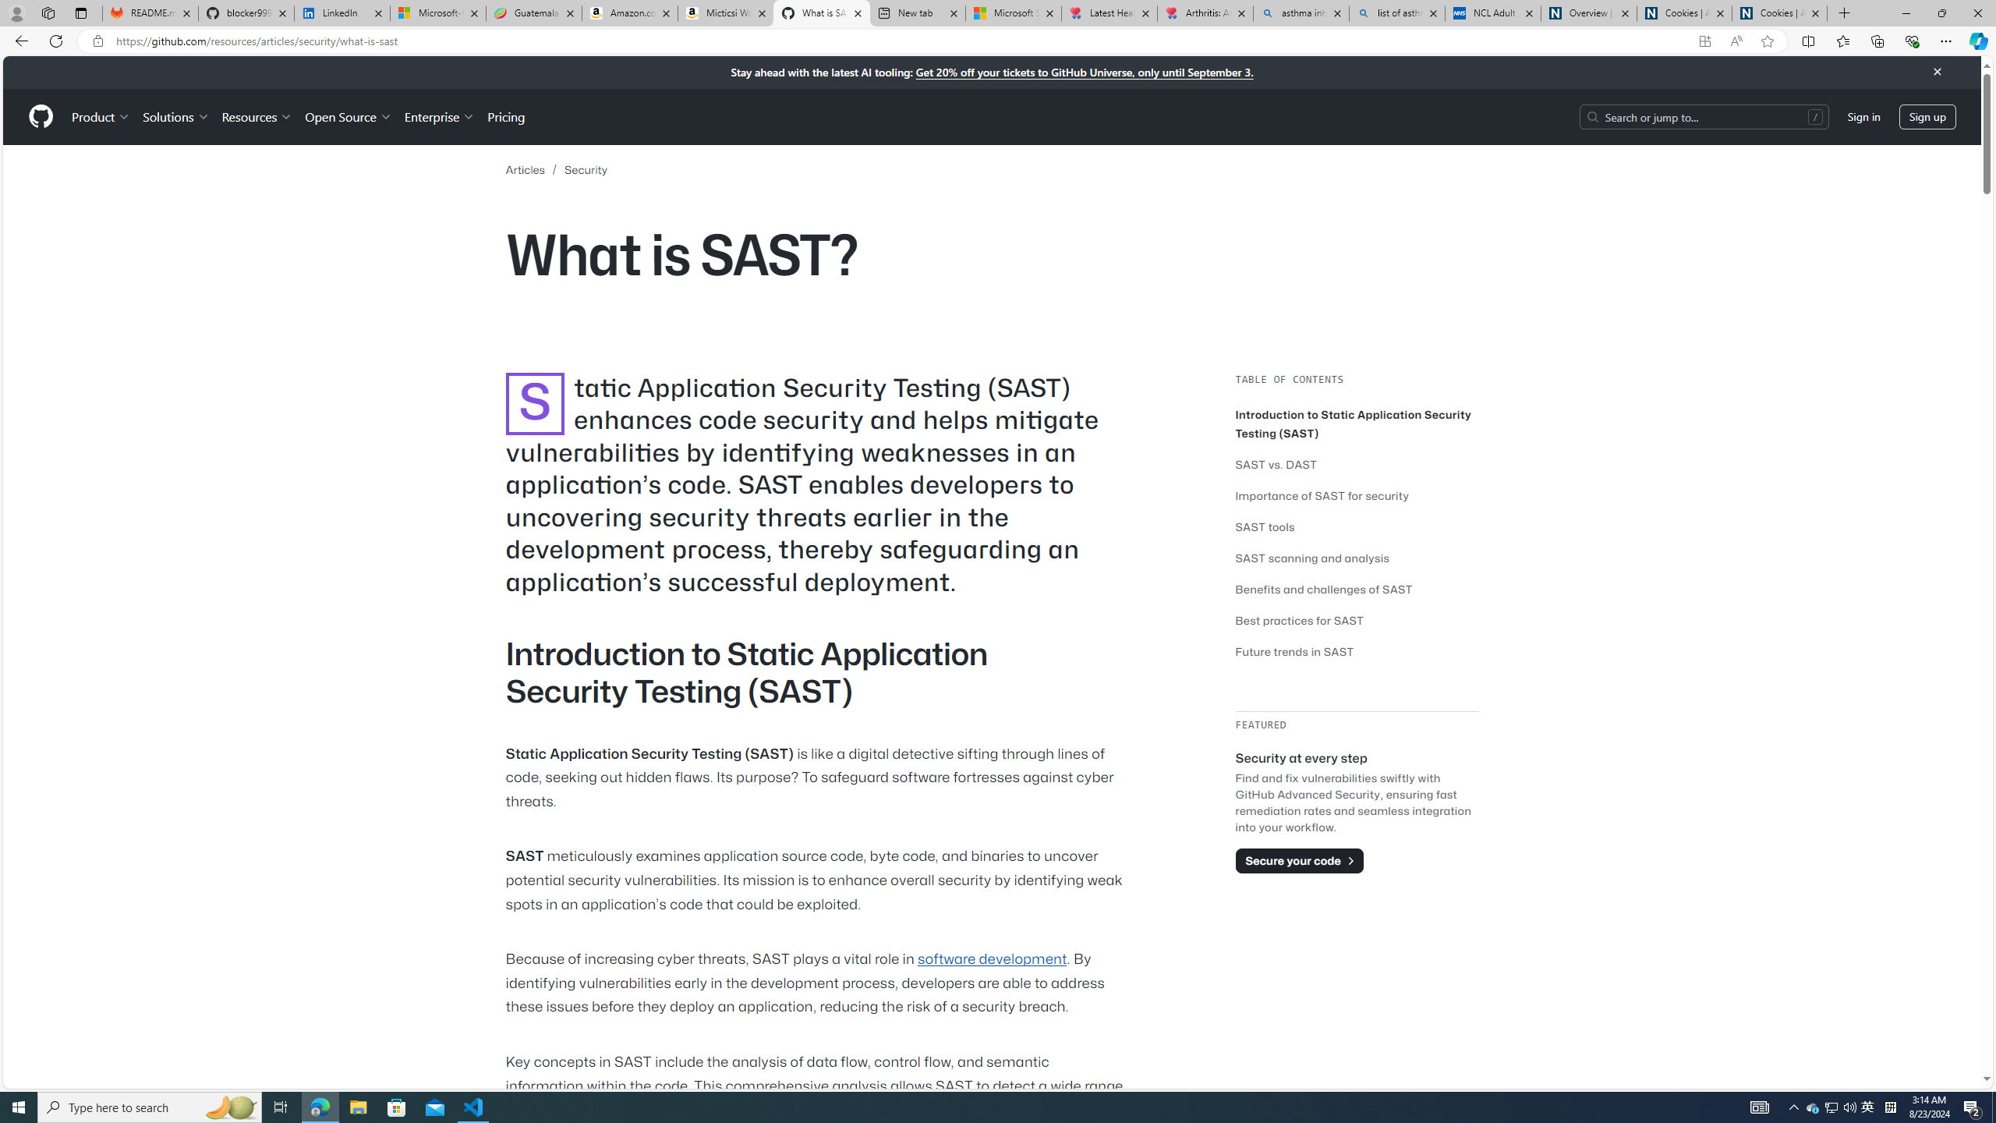 The image size is (1996, 1123). What do you see at coordinates (101, 116) in the screenshot?
I see `Product` at bounding box center [101, 116].